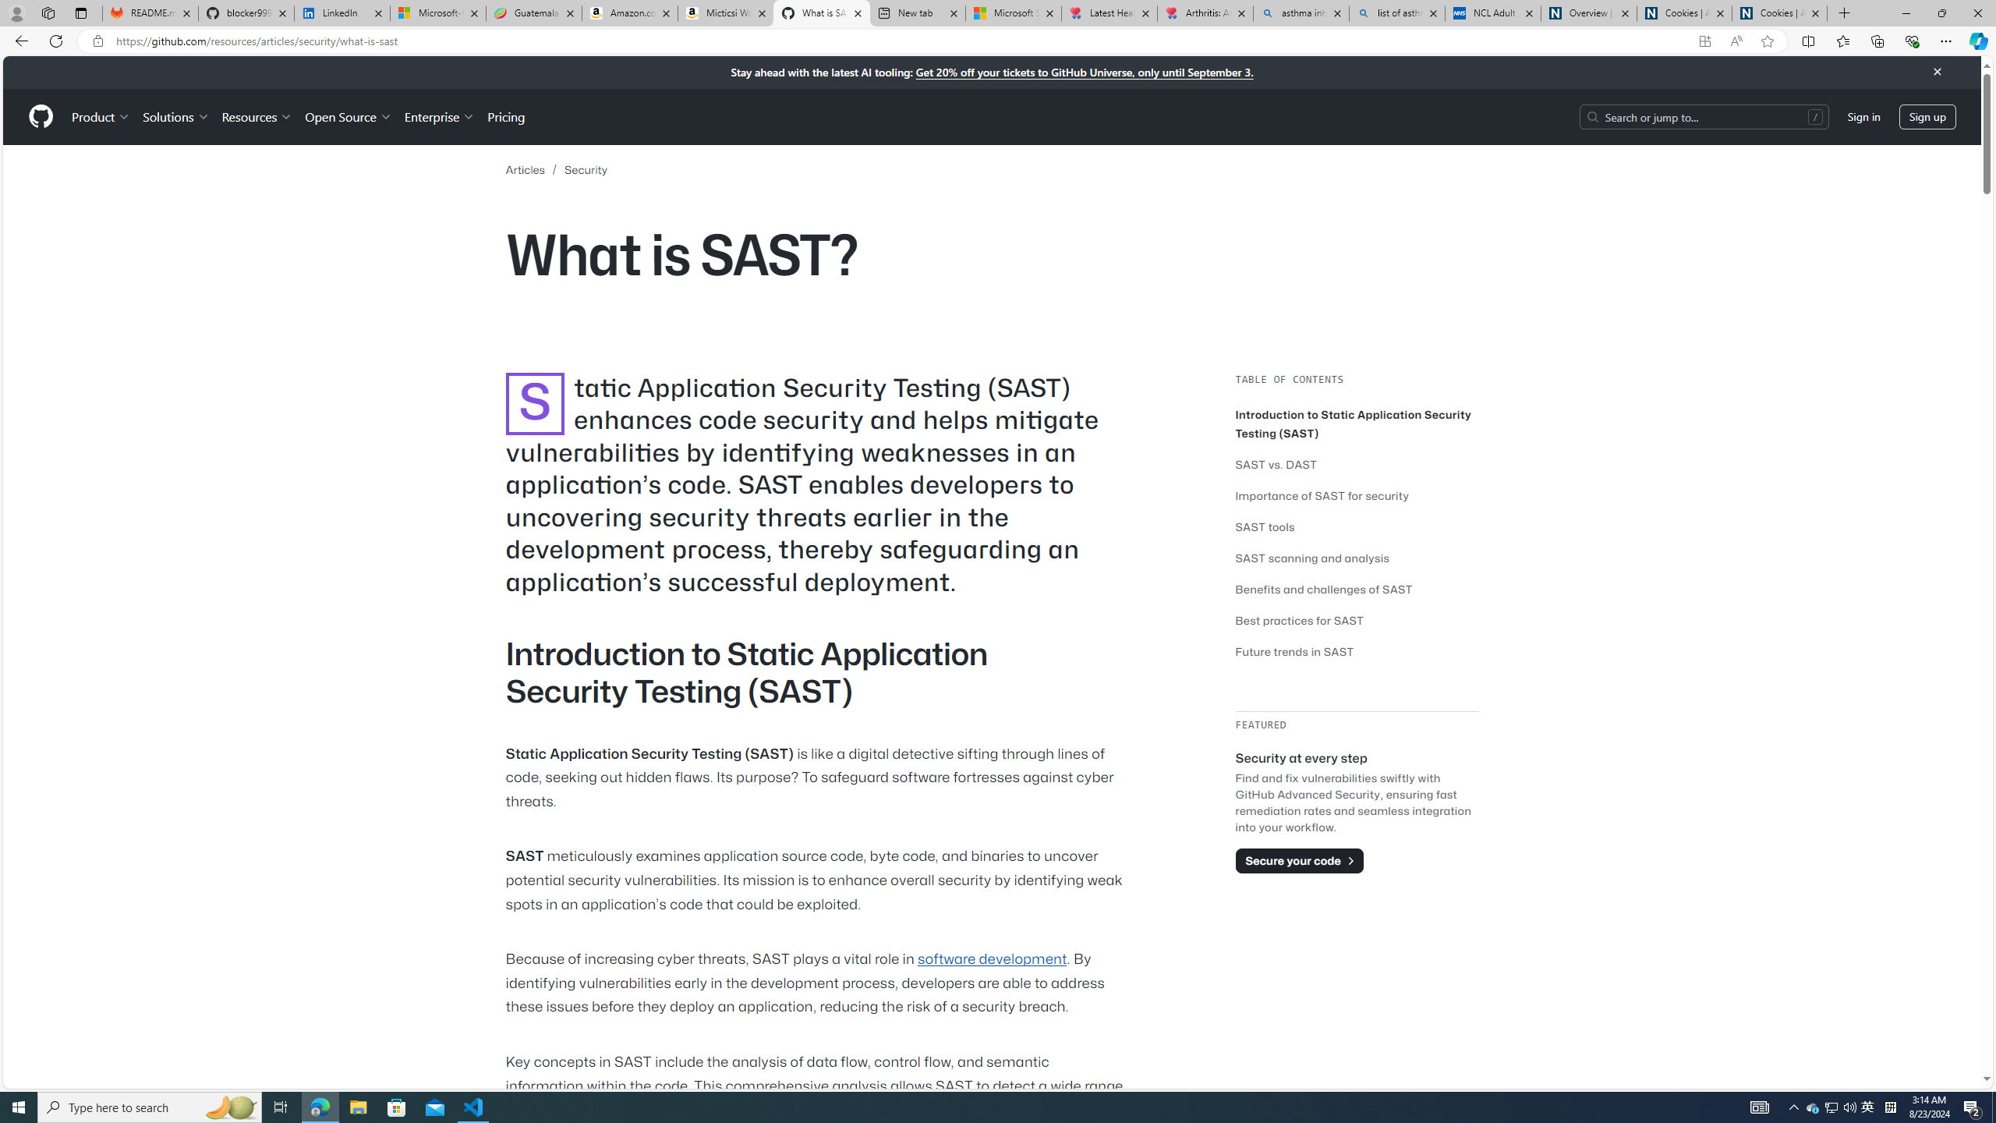 The image size is (1996, 1123). What do you see at coordinates (101, 116) in the screenshot?
I see `Product` at bounding box center [101, 116].